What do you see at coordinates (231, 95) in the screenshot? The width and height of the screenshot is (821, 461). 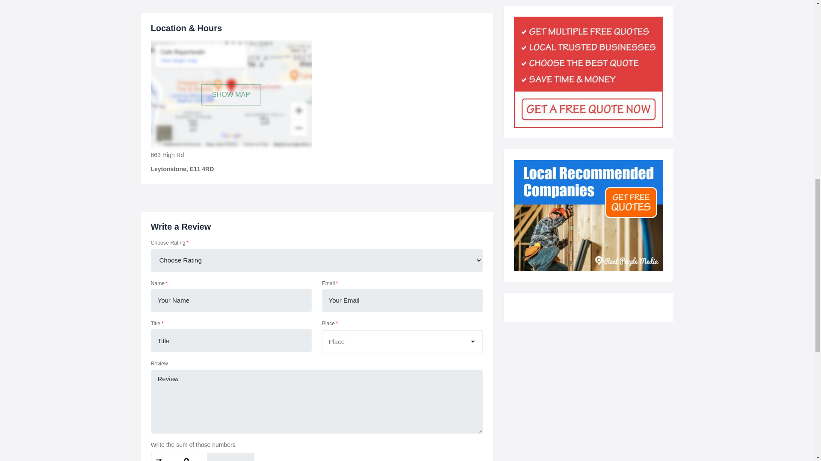 I see `SHOW MAP` at bounding box center [231, 95].